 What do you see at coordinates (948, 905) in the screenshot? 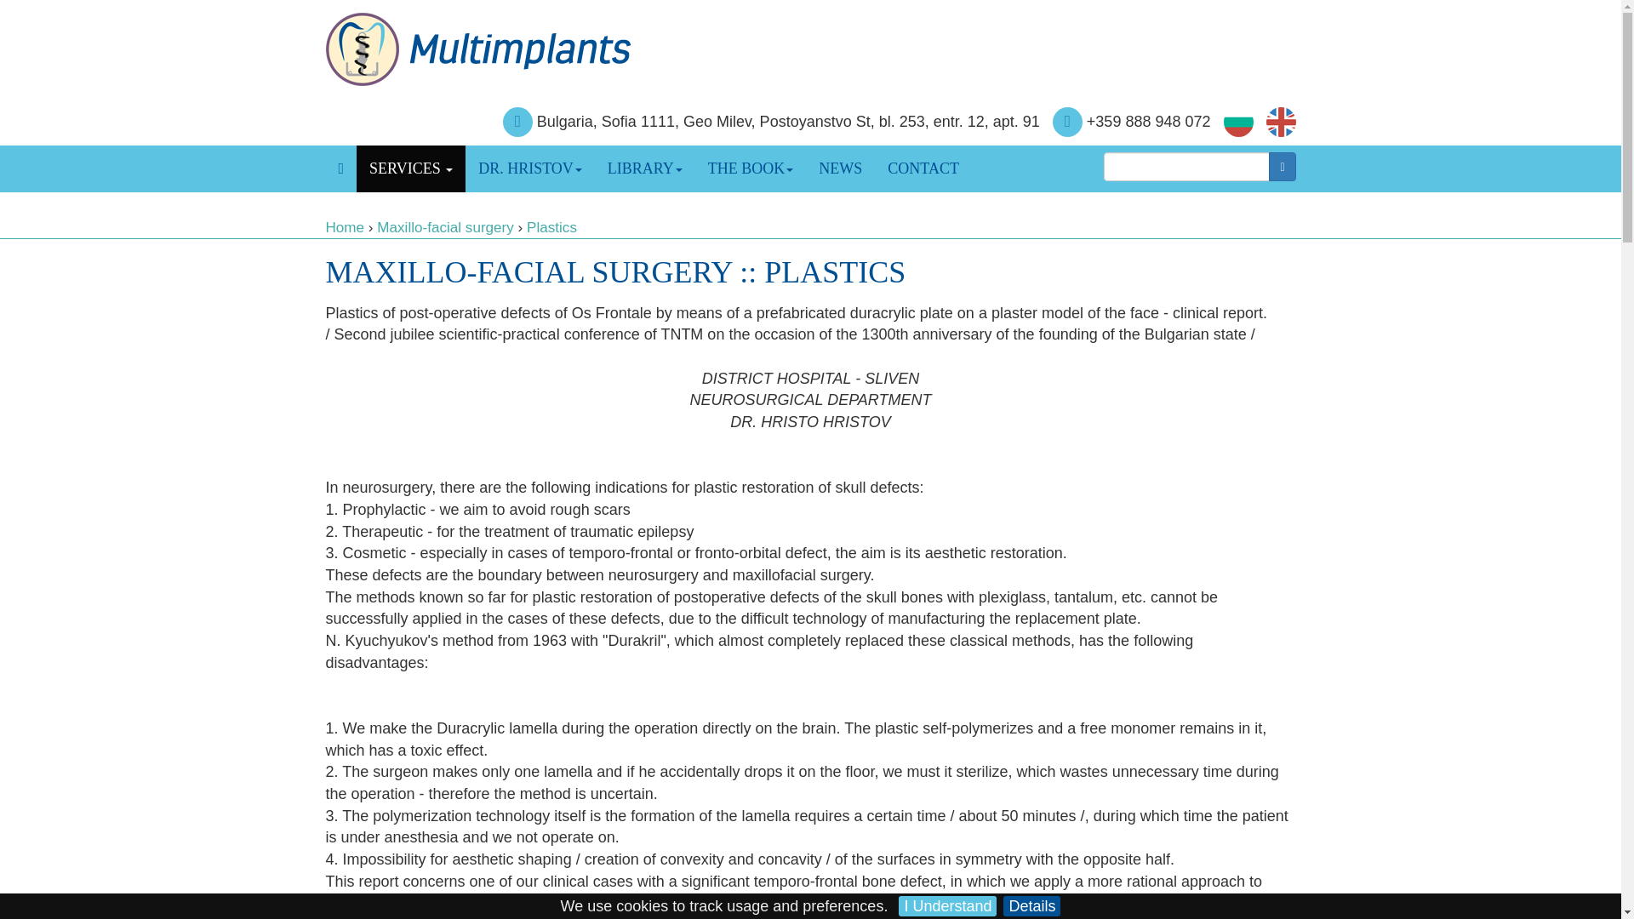
I see `I Understand` at bounding box center [948, 905].